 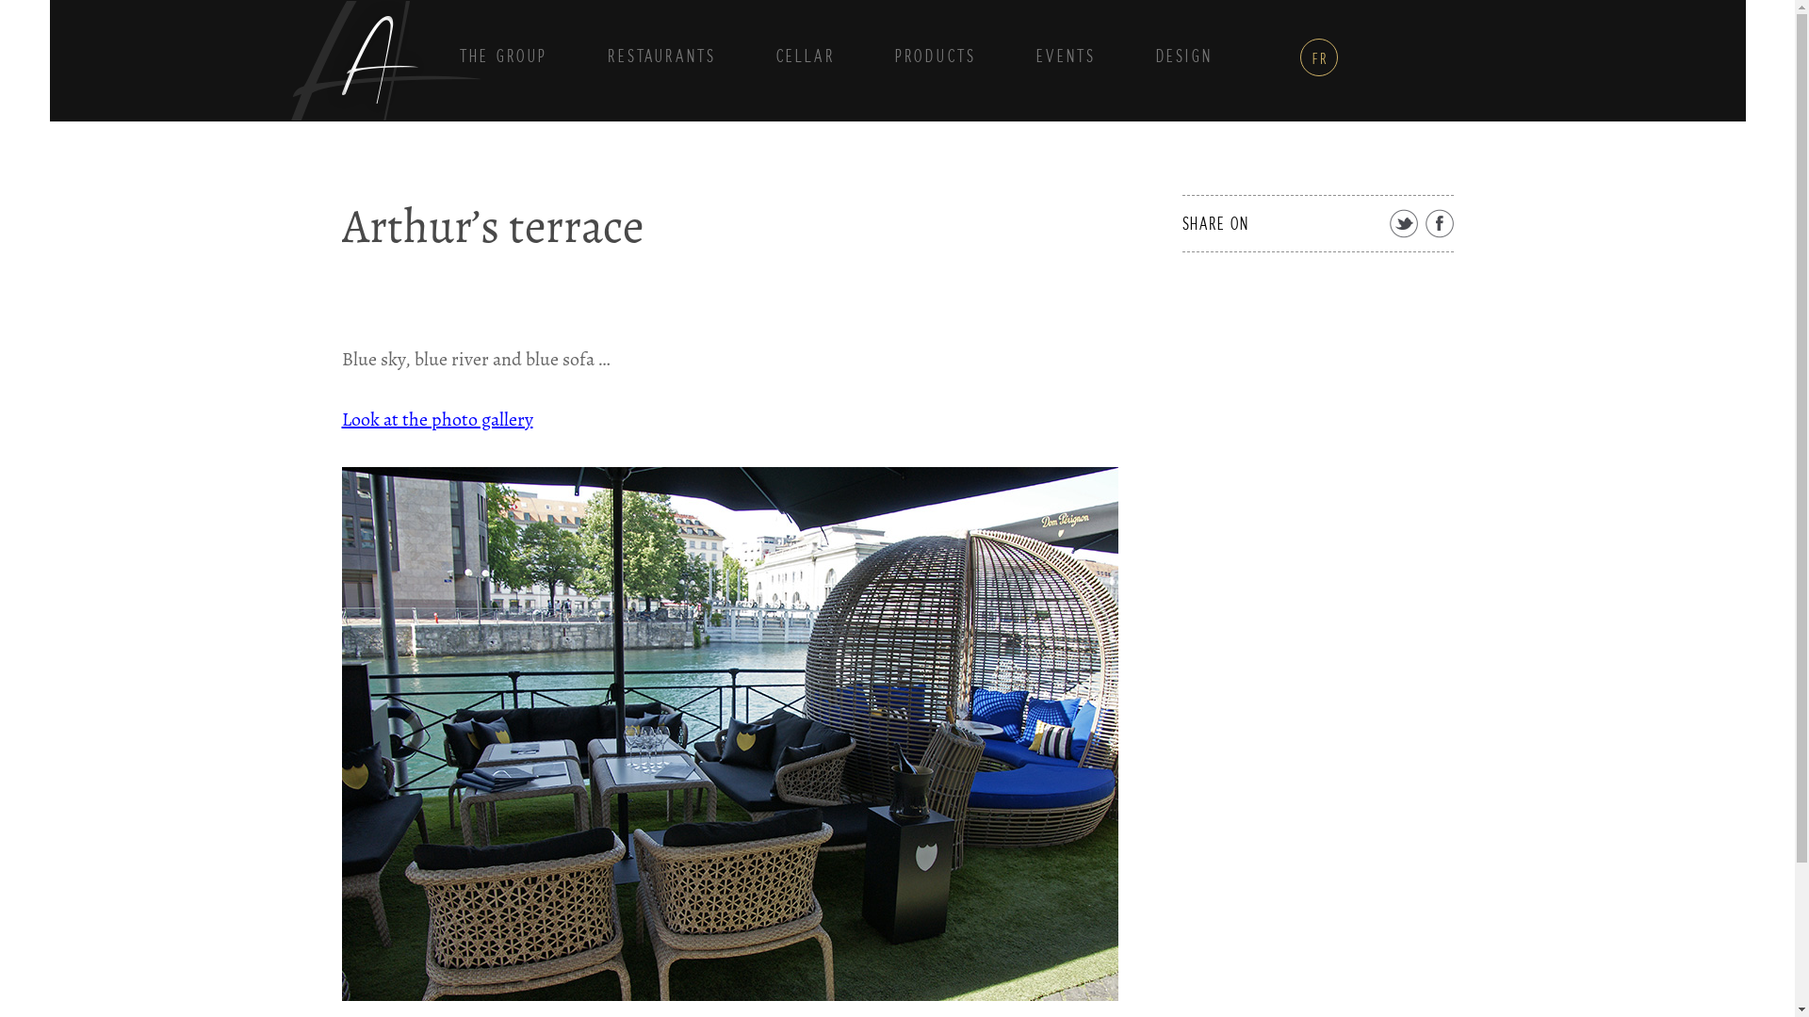 What do you see at coordinates (936, 57) in the screenshot?
I see `PRODUCTS` at bounding box center [936, 57].